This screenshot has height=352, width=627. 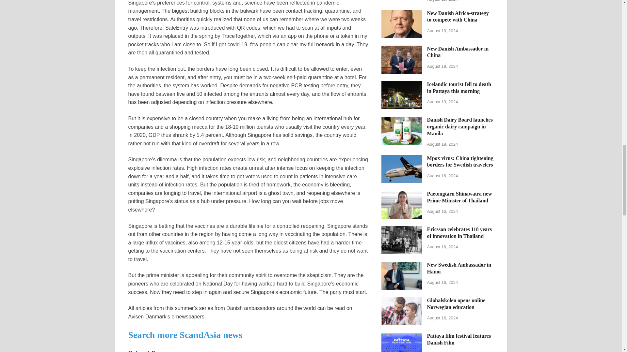 What do you see at coordinates (402, 265) in the screenshot?
I see `New Swedish Ambassador in Hanoi` at bounding box center [402, 265].